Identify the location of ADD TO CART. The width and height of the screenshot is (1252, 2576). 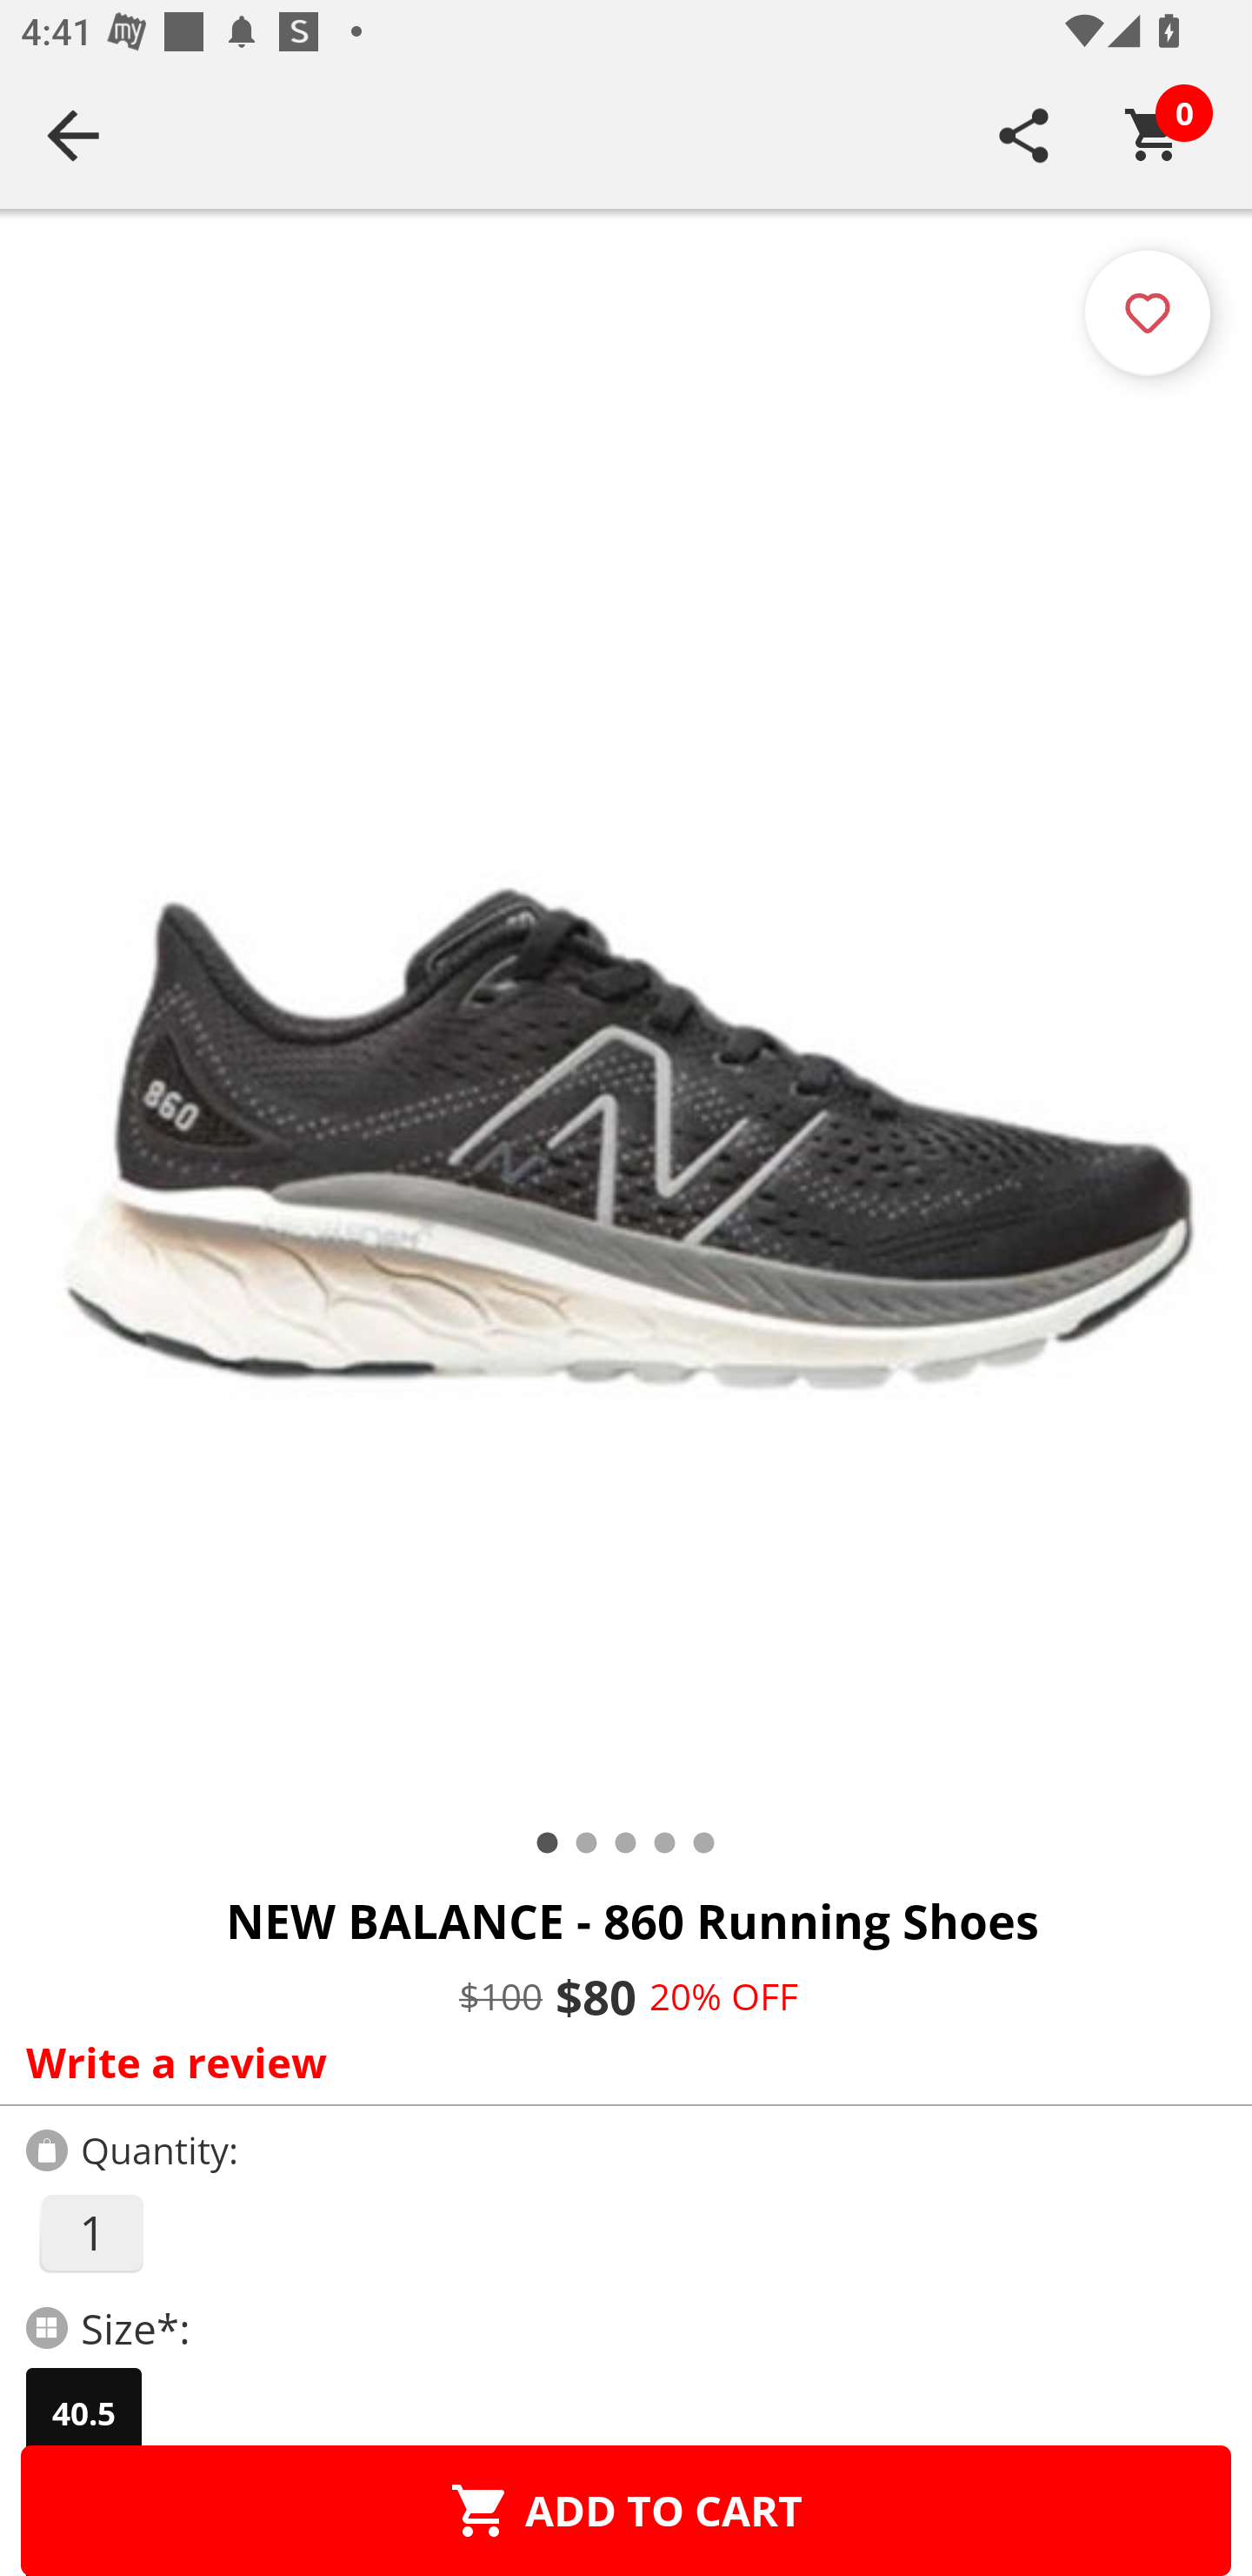
(626, 2510).